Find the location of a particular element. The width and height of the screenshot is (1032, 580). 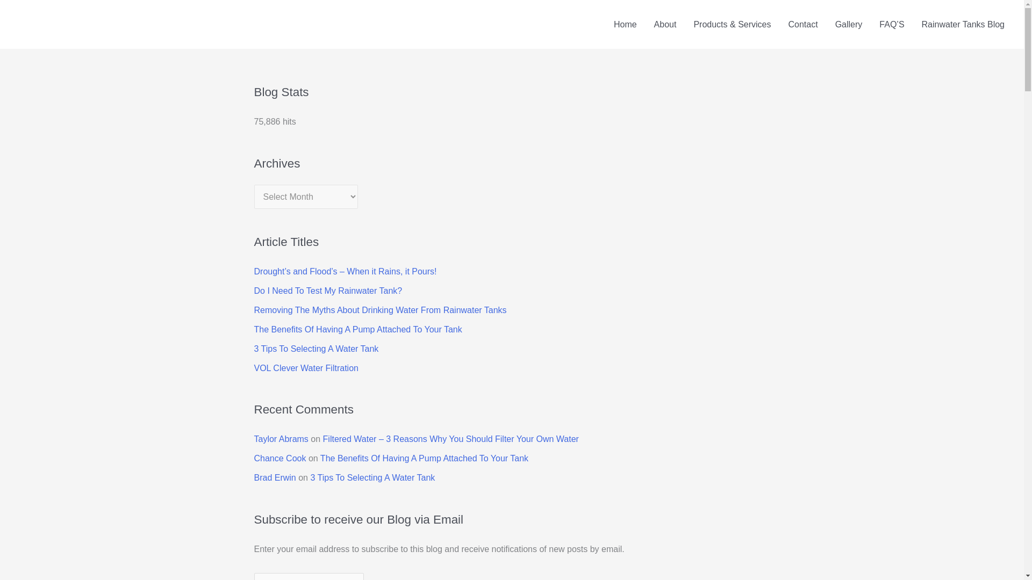

Rainwater Tanks Blog is located at coordinates (963, 25).